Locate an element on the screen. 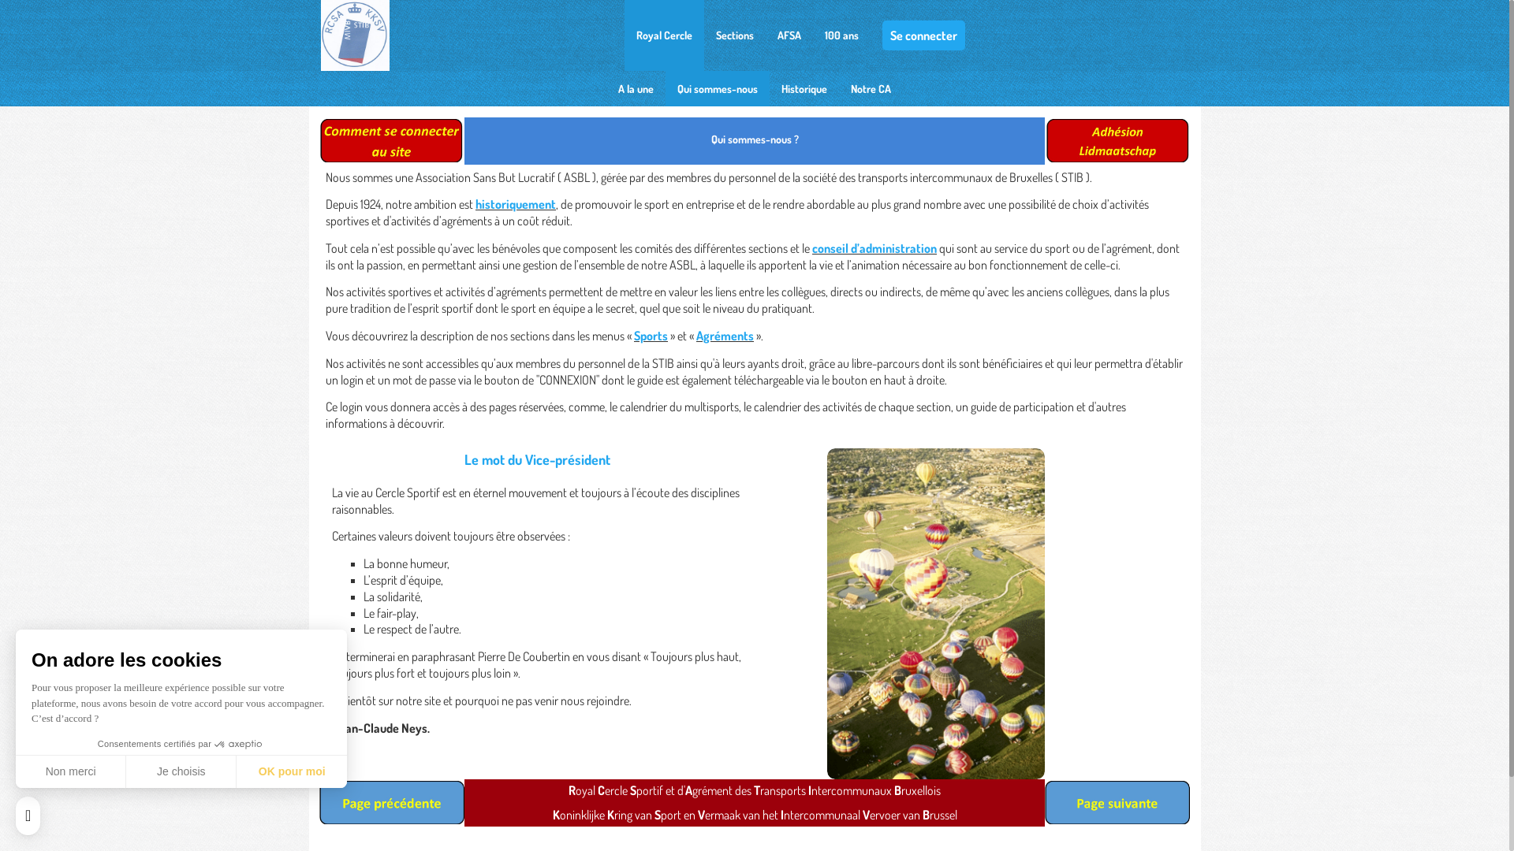 The width and height of the screenshot is (1514, 851). OK pour moi is located at coordinates (292, 771).